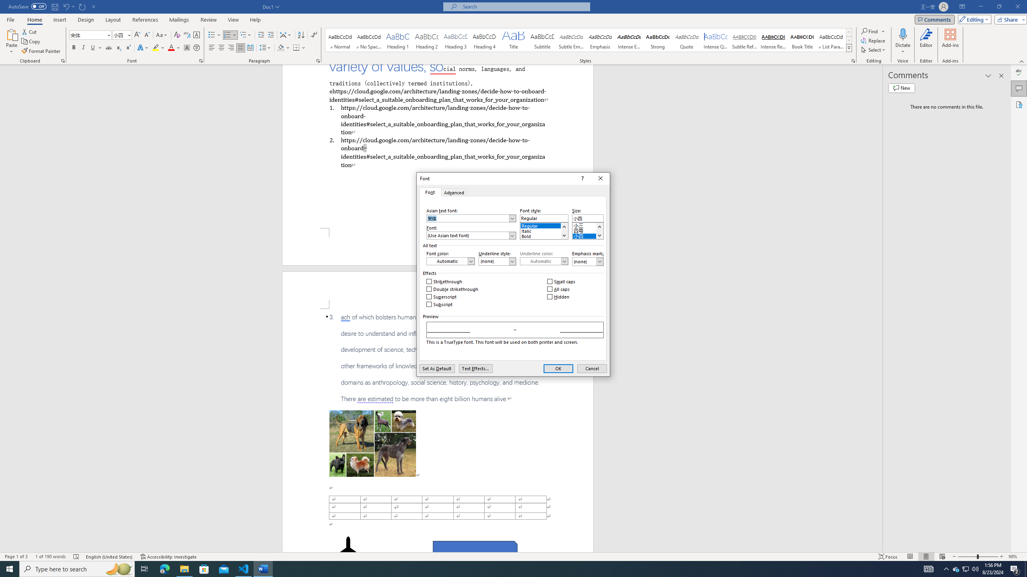 The width and height of the screenshot is (1027, 577). What do you see at coordinates (227, 35) in the screenshot?
I see `OK` at bounding box center [227, 35].